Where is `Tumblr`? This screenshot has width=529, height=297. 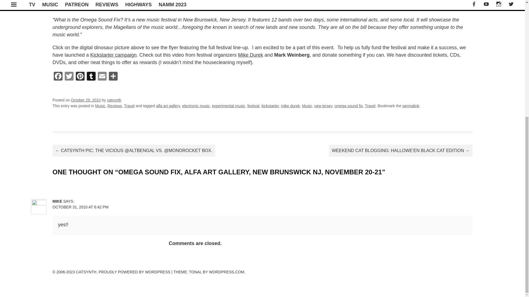
Tumblr is located at coordinates (91, 77).